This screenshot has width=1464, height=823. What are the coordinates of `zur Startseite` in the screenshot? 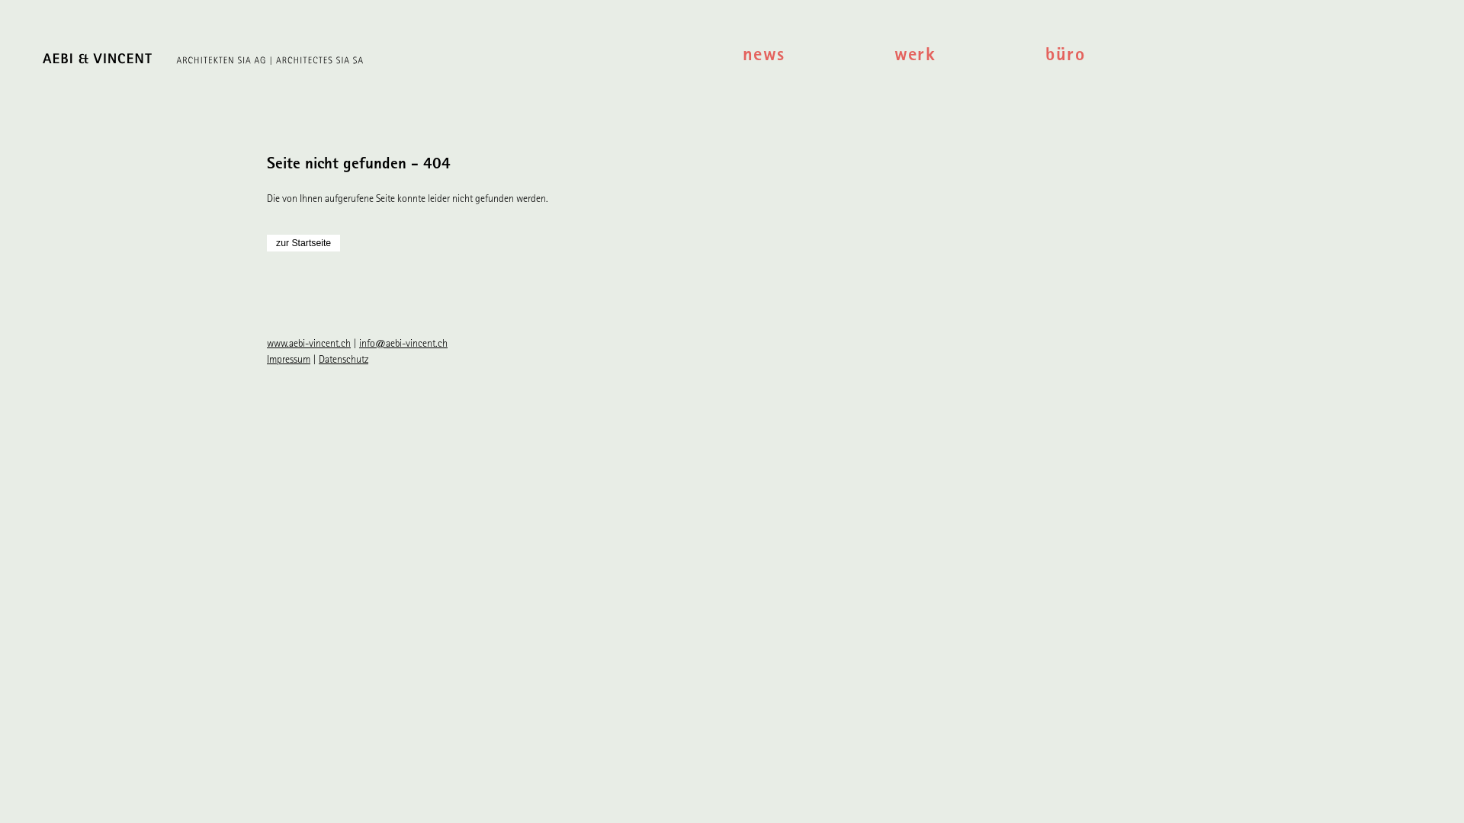 It's located at (303, 243).